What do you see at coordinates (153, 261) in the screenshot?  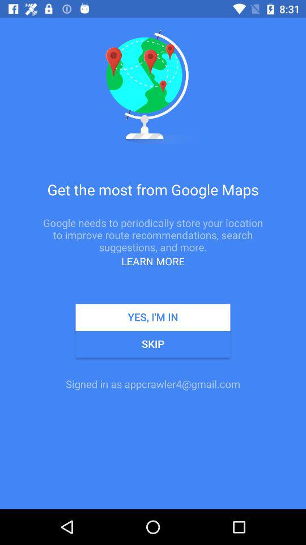 I see `swipe to the learn more` at bounding box center [153, 261].